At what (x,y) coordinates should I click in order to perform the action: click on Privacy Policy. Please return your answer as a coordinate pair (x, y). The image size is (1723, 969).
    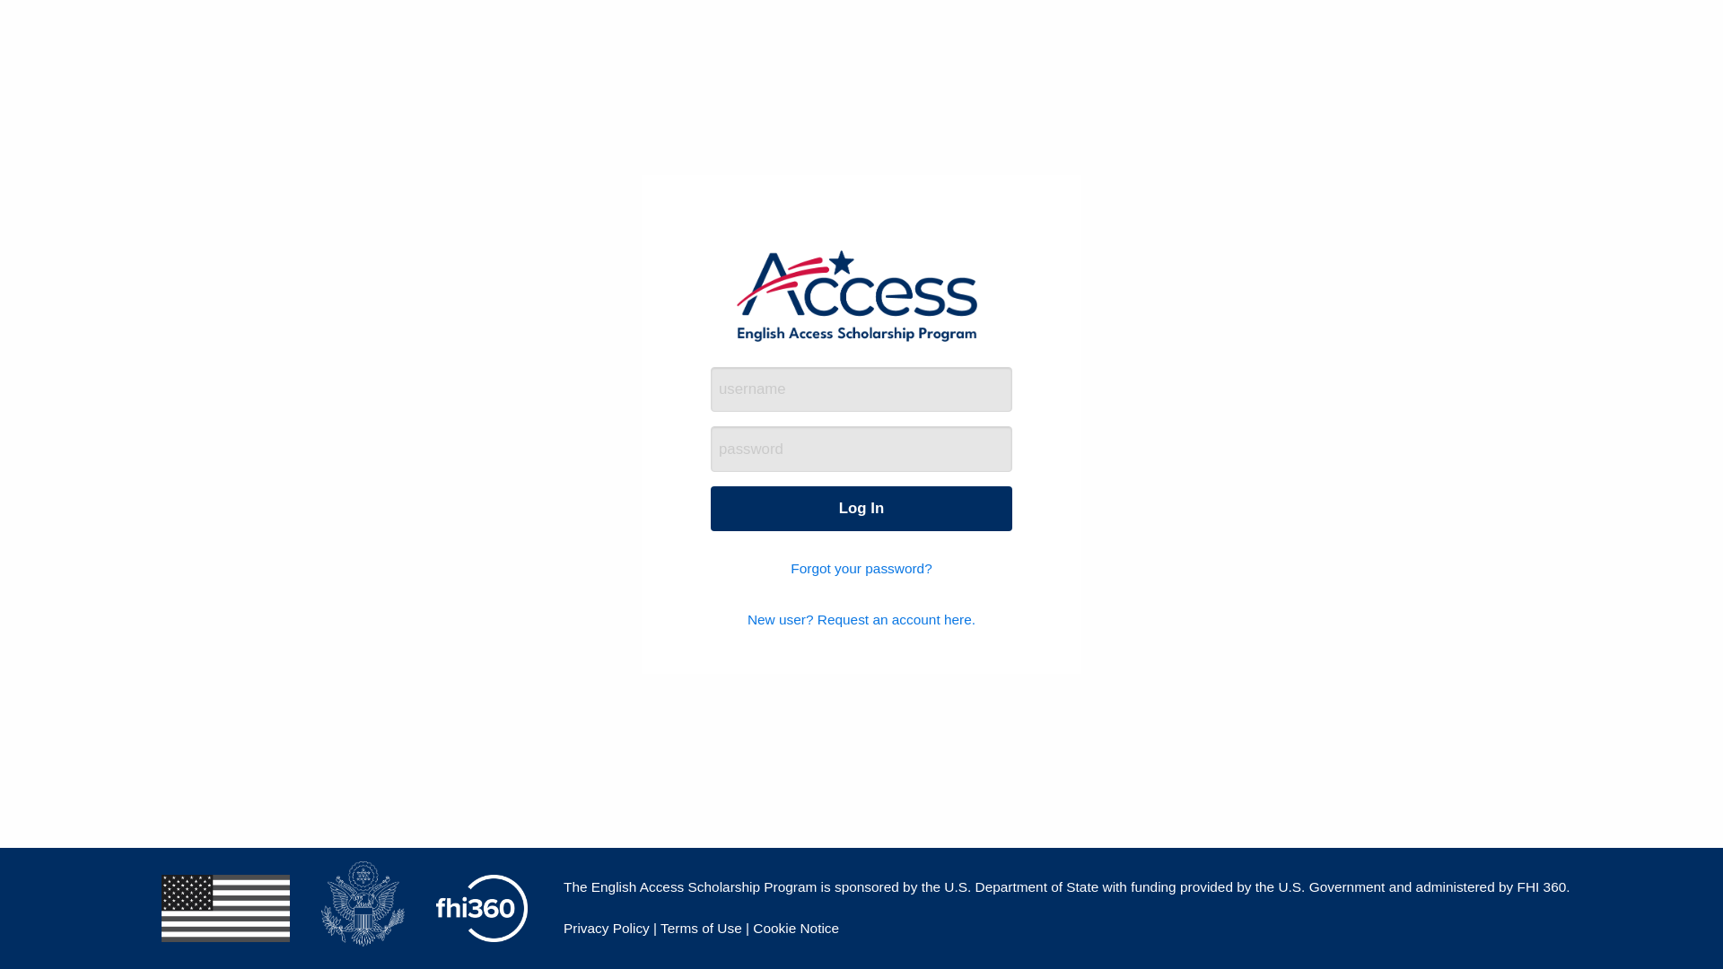
    Looking at the image, I should click on (606, 928).